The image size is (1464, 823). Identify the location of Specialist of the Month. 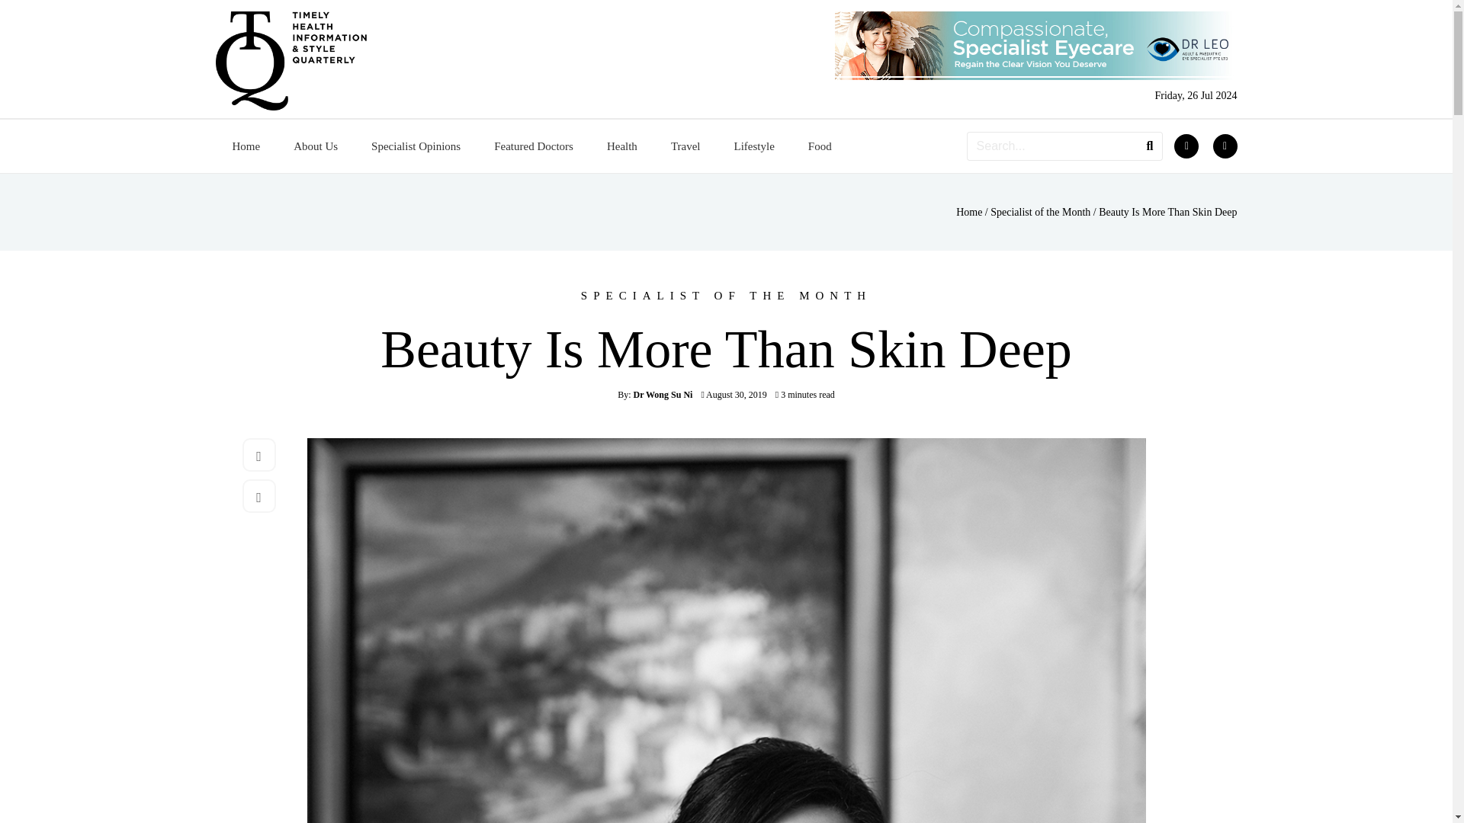
(1040, 212).